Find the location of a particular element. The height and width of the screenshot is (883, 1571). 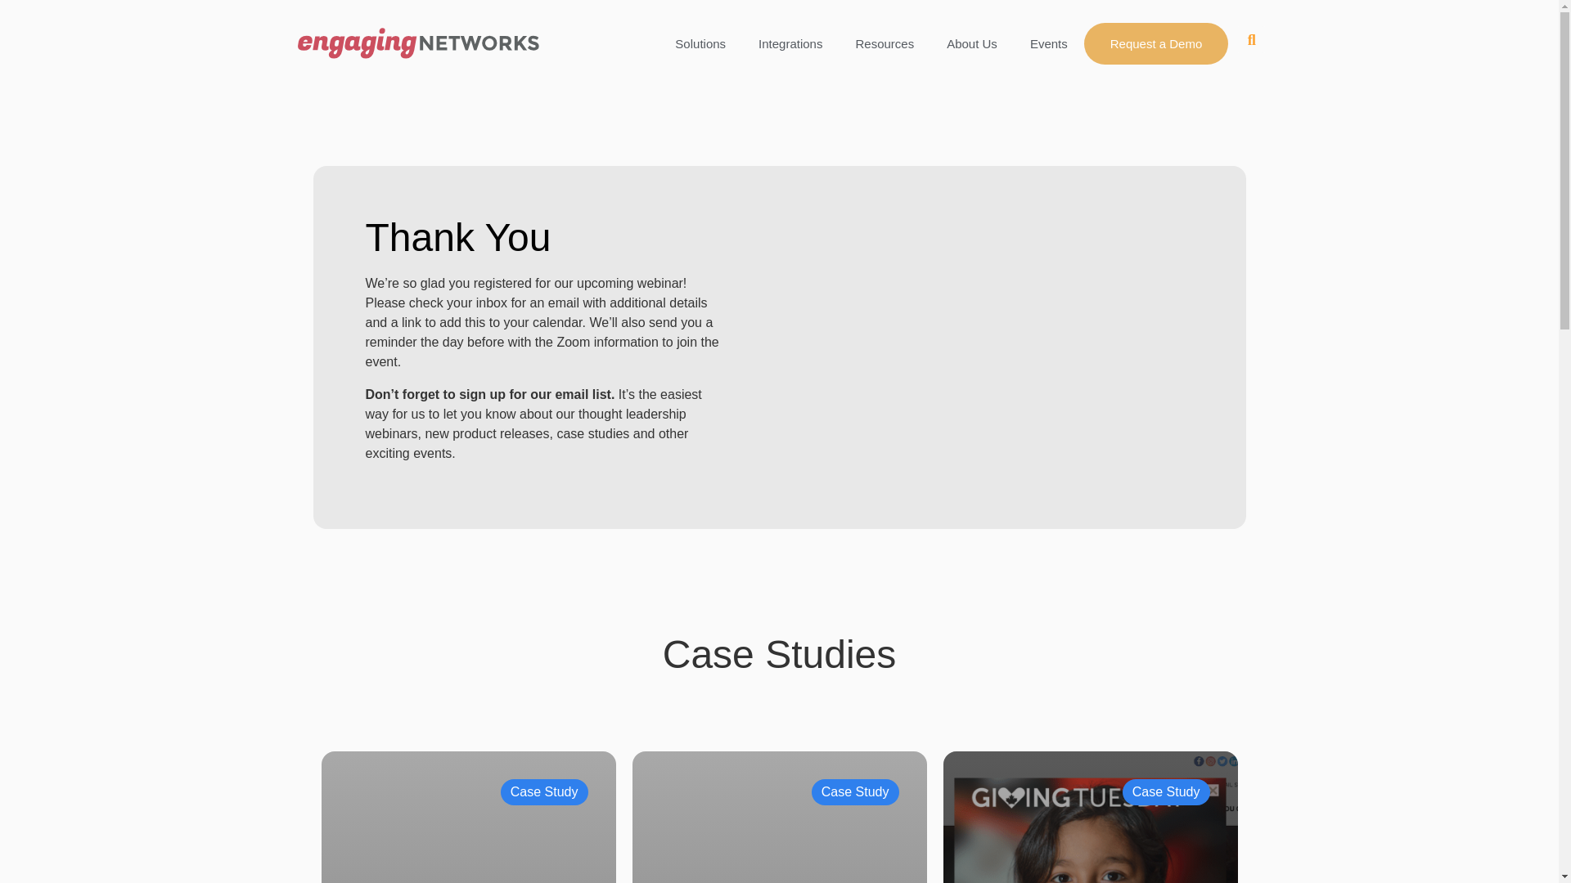

Resources is located at coordinates (884, 43).